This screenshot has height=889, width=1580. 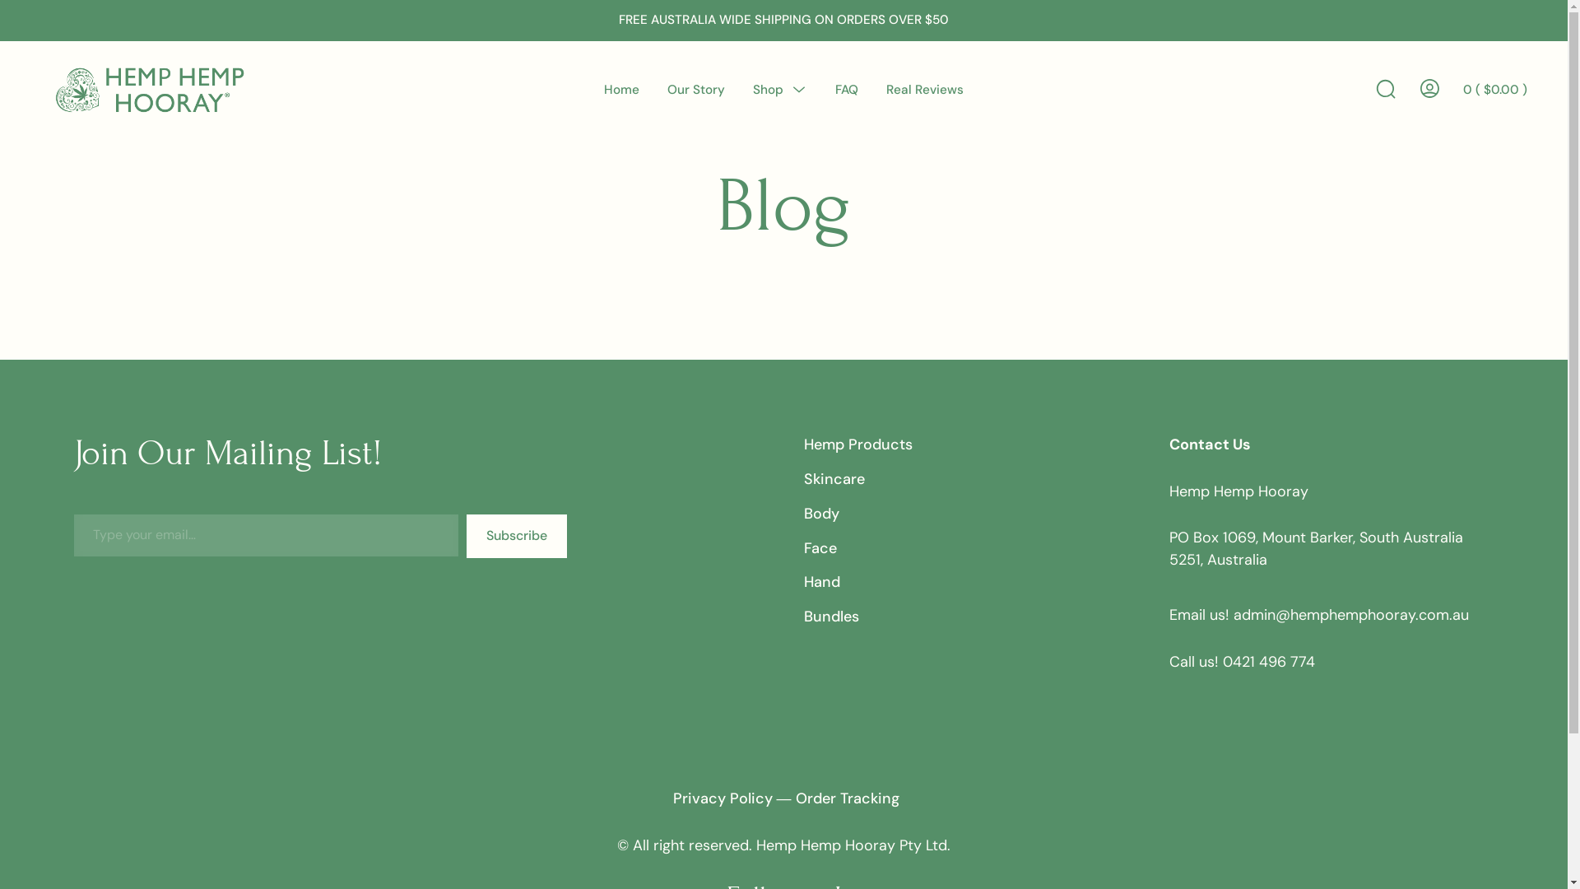 I want to click on Skincare, so click(x=834, y=479).